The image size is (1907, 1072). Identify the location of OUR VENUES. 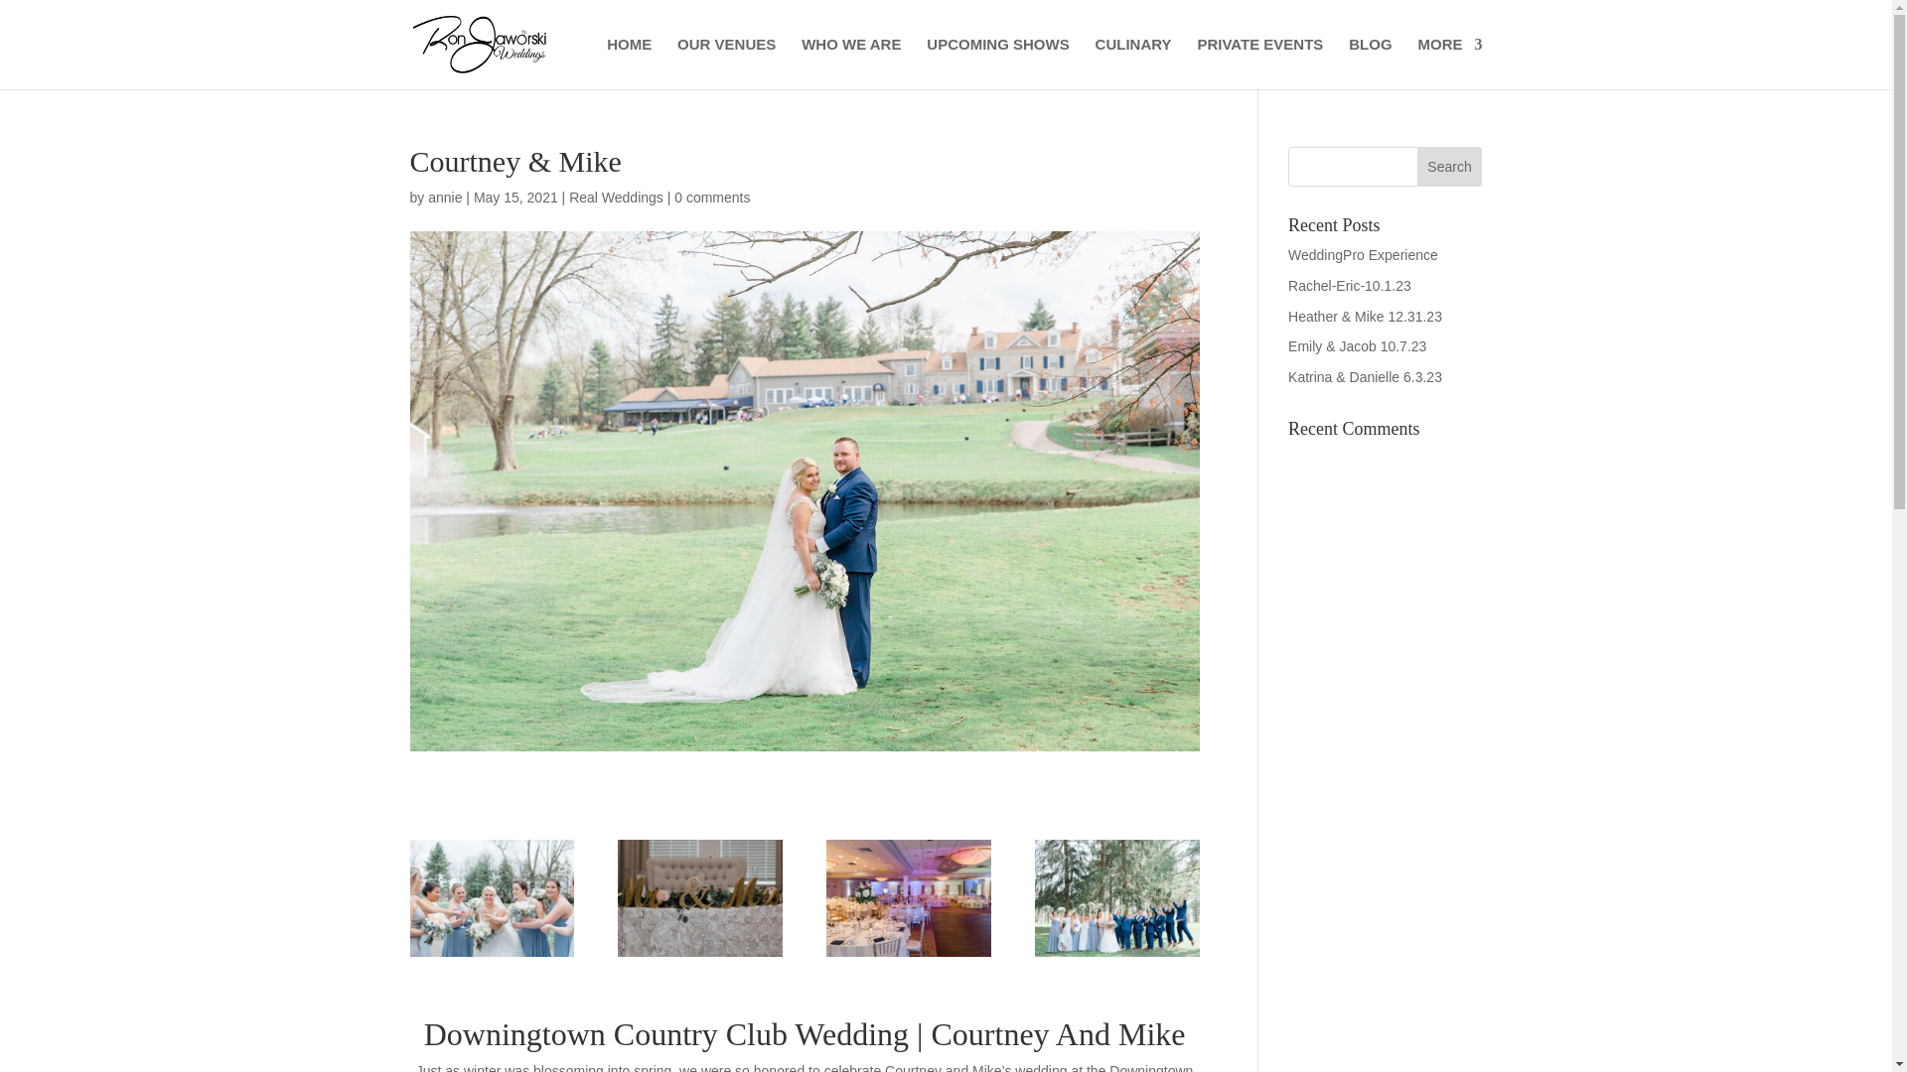
(726, 63).